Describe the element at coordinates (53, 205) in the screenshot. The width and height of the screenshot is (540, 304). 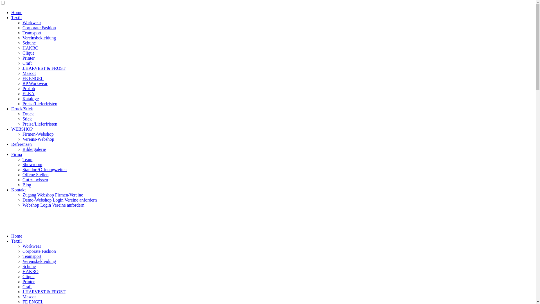
I see `Webshop Login Vereine anfordern` at that location.